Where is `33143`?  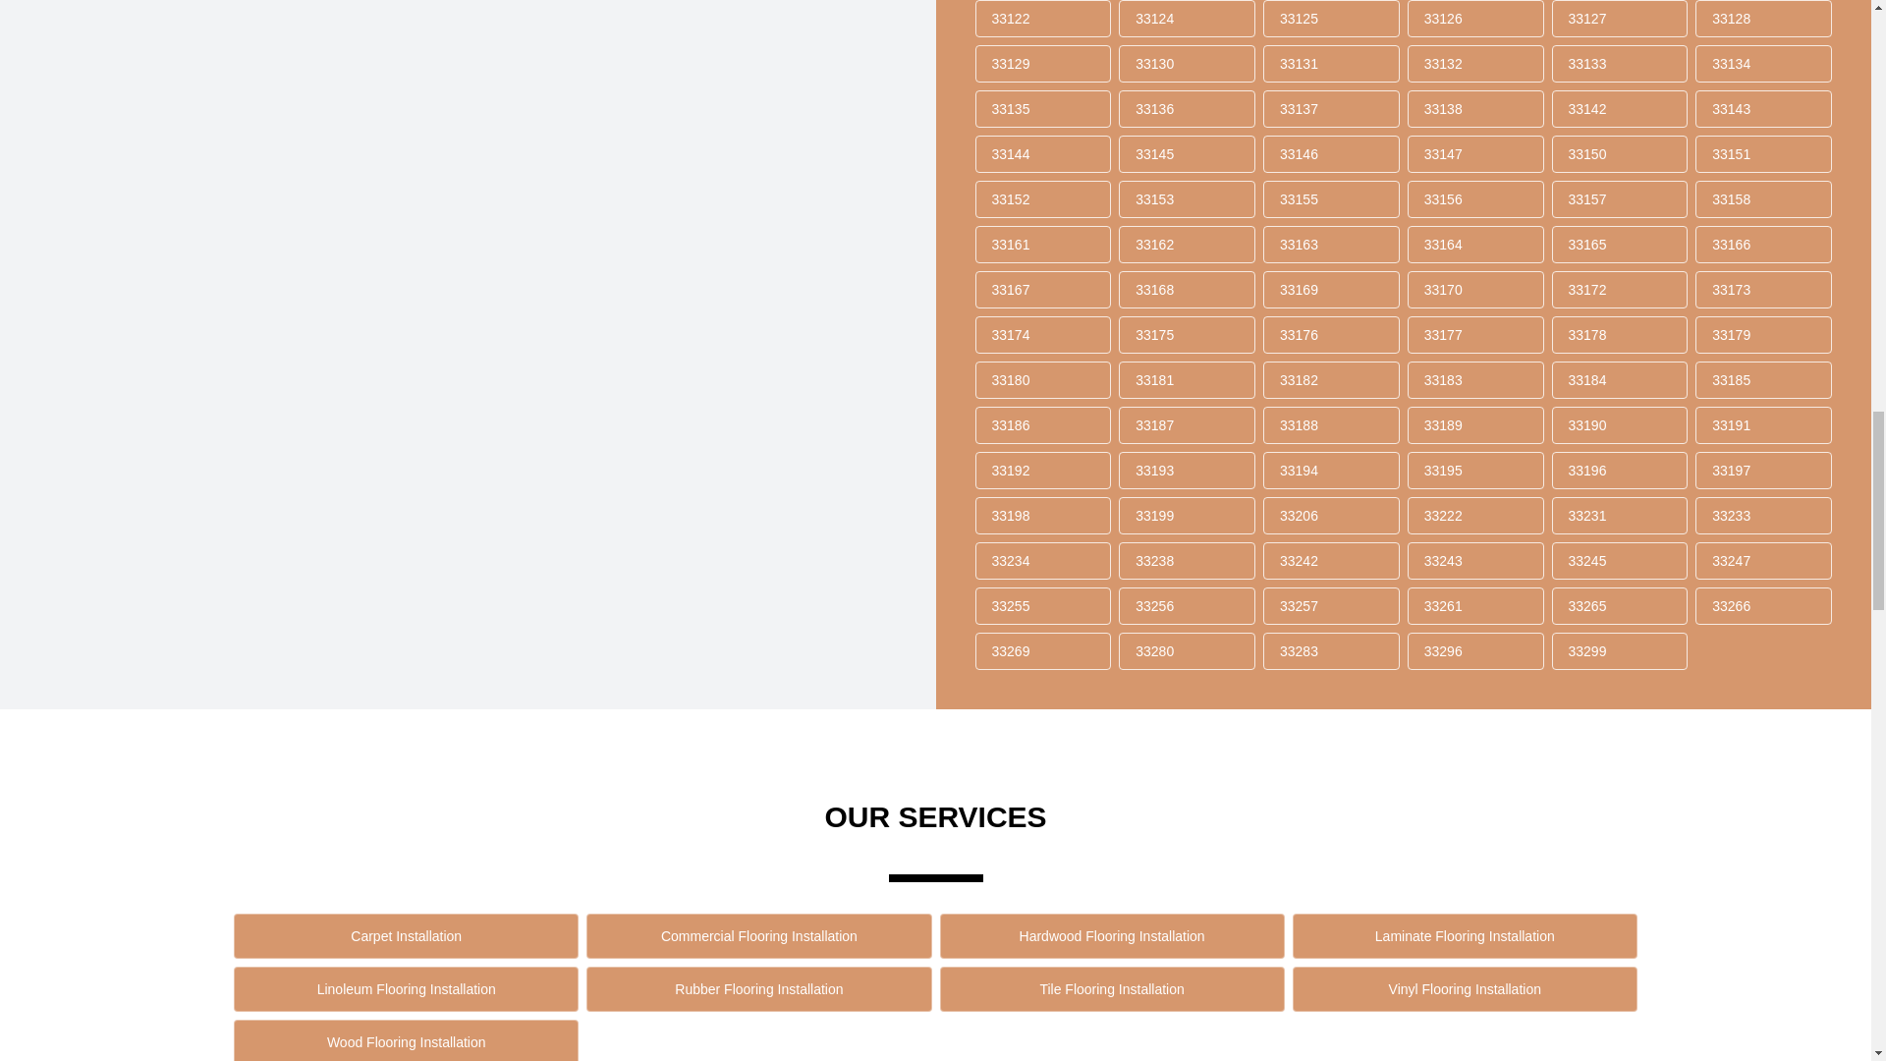
33143 is located at coordinates (1763, 108).